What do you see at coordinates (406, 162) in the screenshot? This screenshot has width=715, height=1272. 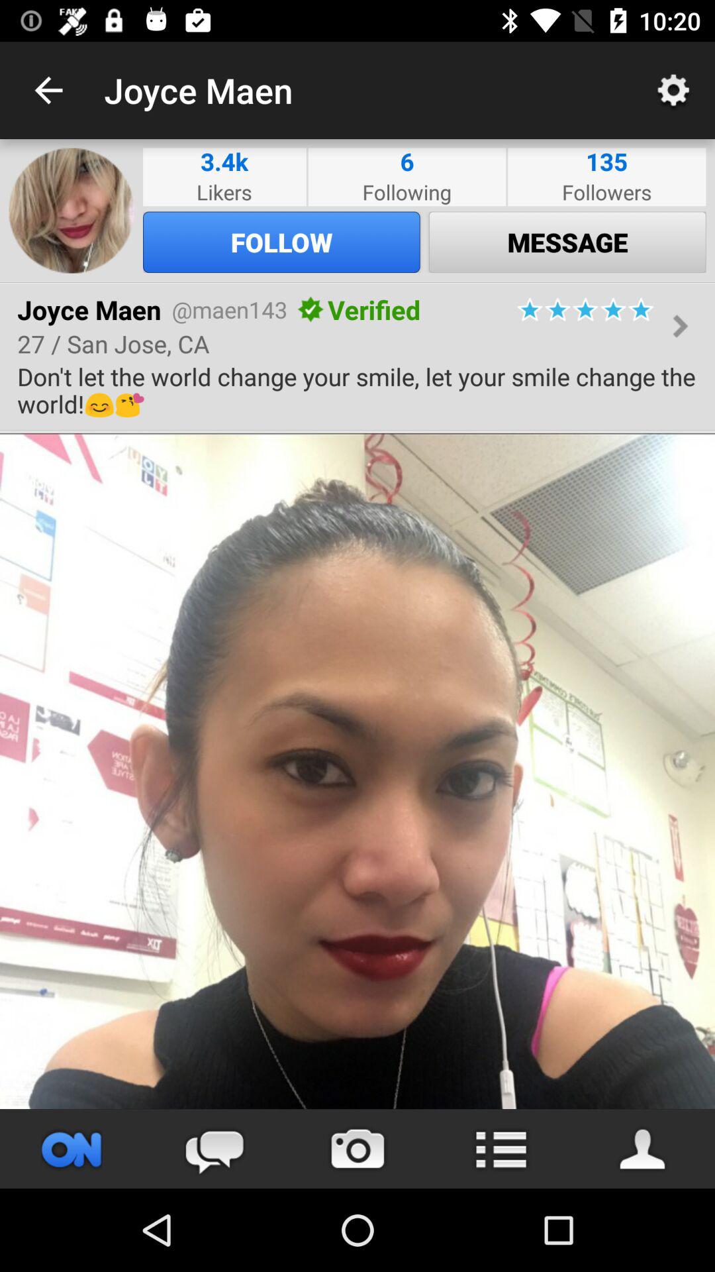 I see `scroll until 6 icon` at bounding box center [406, 162].